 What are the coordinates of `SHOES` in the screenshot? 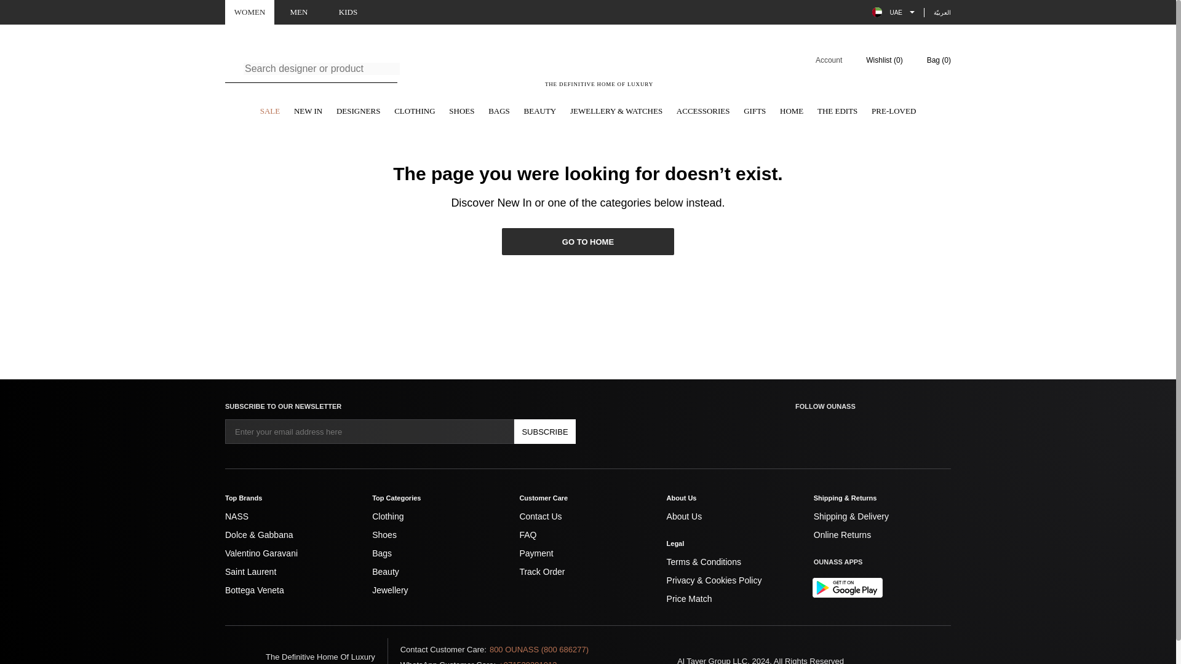 It's located at (461, 112).